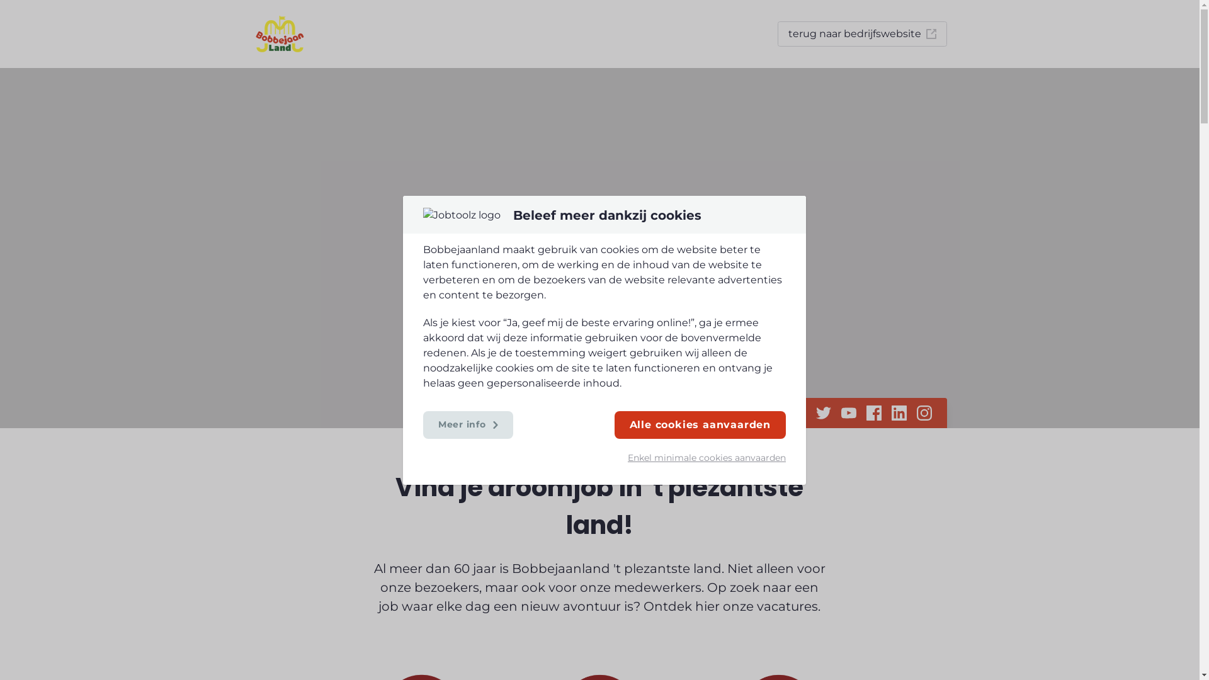 The height and width of the screenshot is (680, 1209). What do you see at coordinates (700, 424) in the screenshot?
I see `Alle cookies aanvaarden` at bounding box center [700, 424].